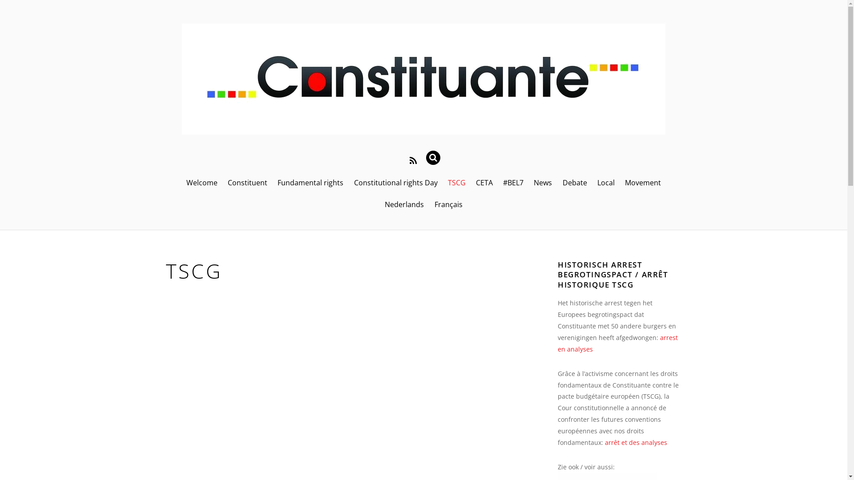  Describe the element at coordinates (513, 183) in the screenshot. I see `#BEL7` at that location.